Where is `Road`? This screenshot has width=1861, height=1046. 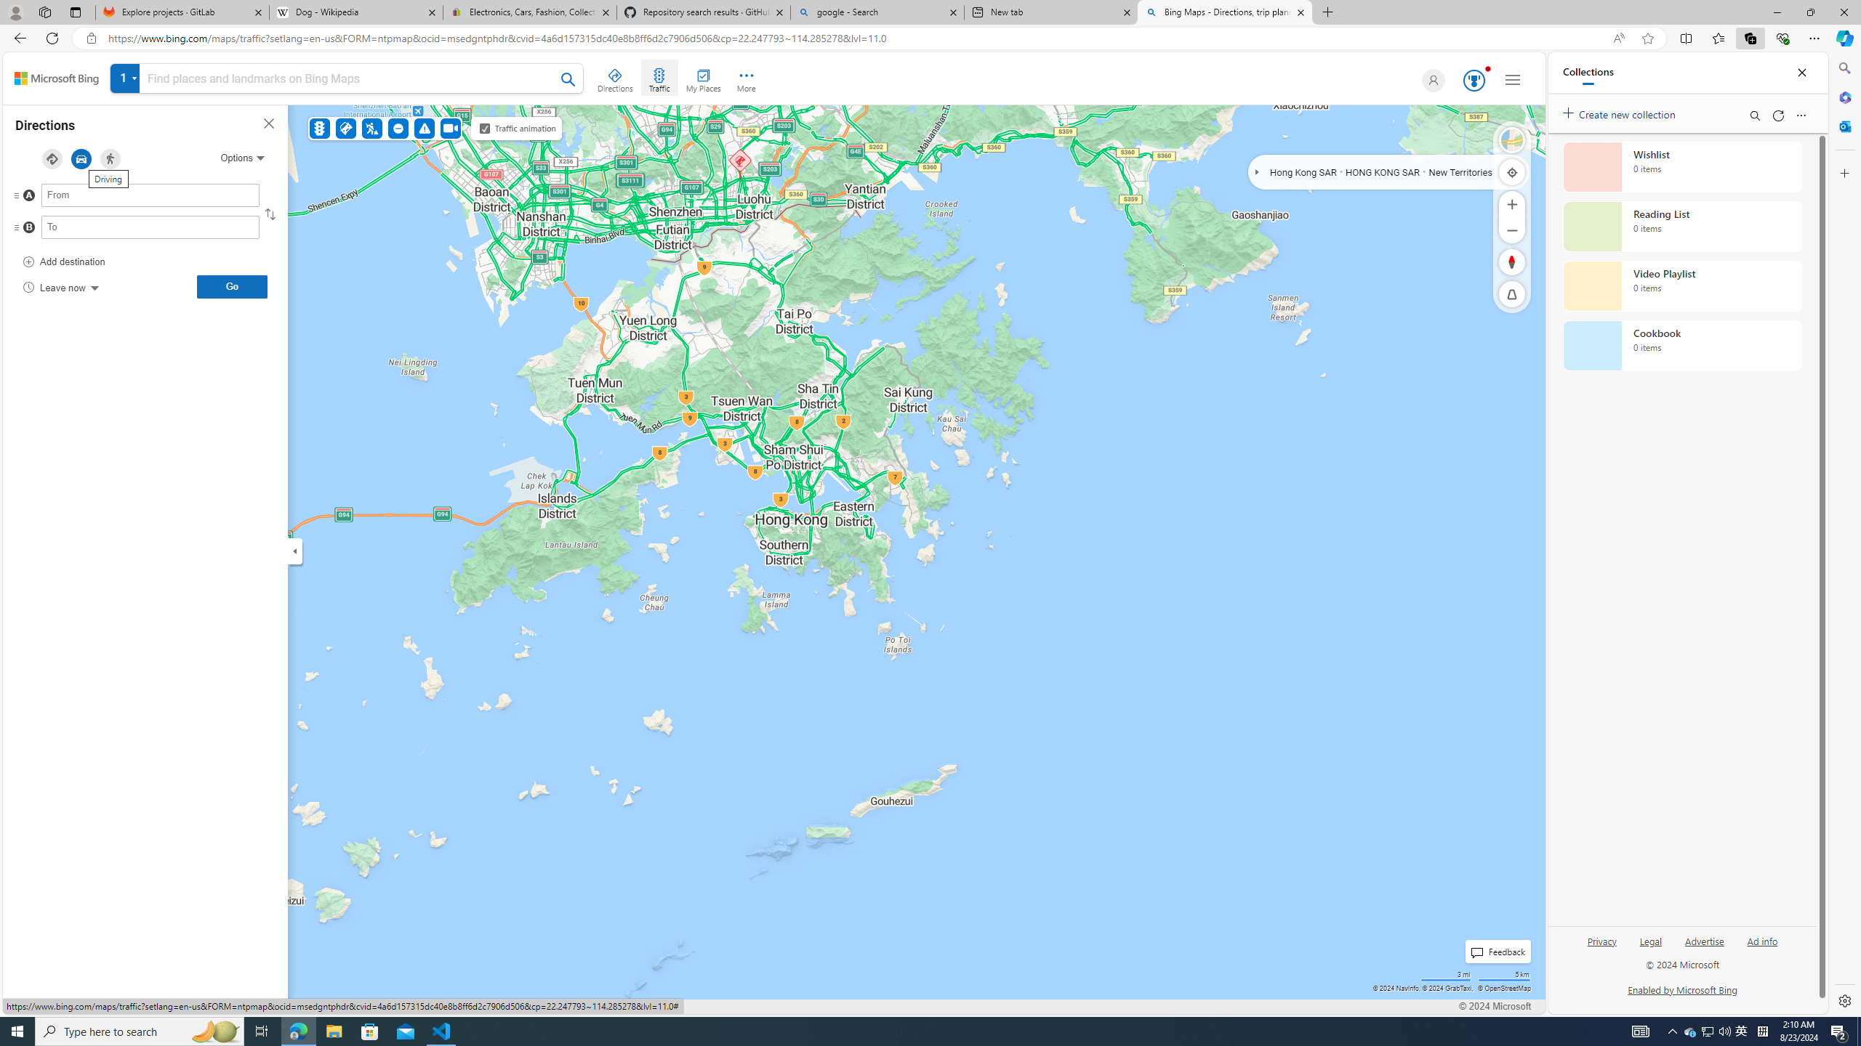
Road is located at coordinates (1512, 140).